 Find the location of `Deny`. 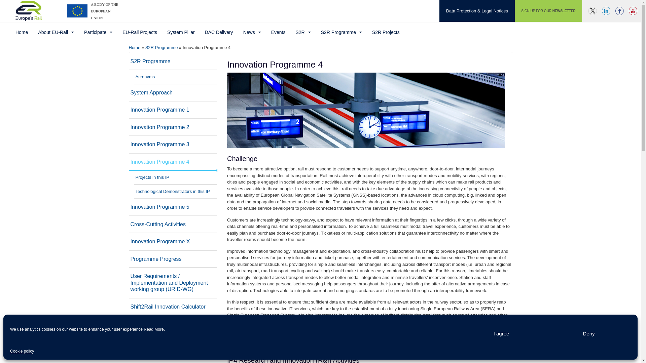

Deny is located at coordinates (589, 333).